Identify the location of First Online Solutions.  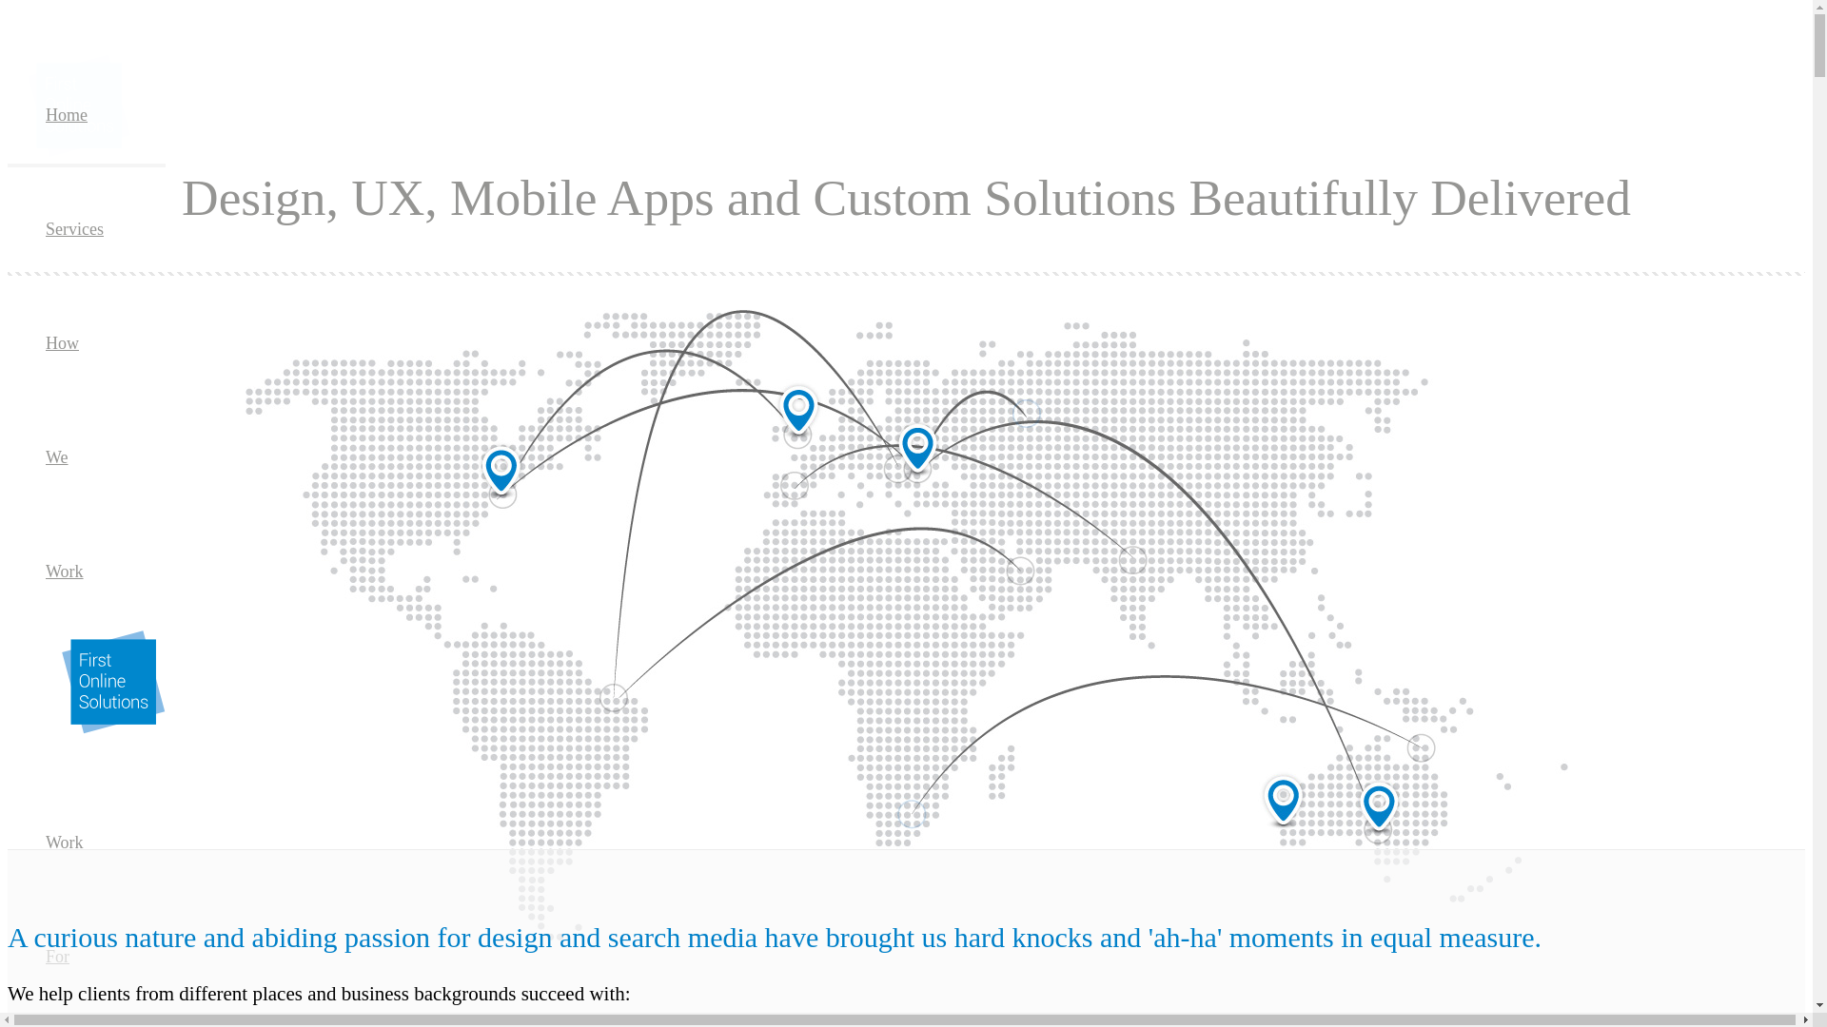
(113, 682).